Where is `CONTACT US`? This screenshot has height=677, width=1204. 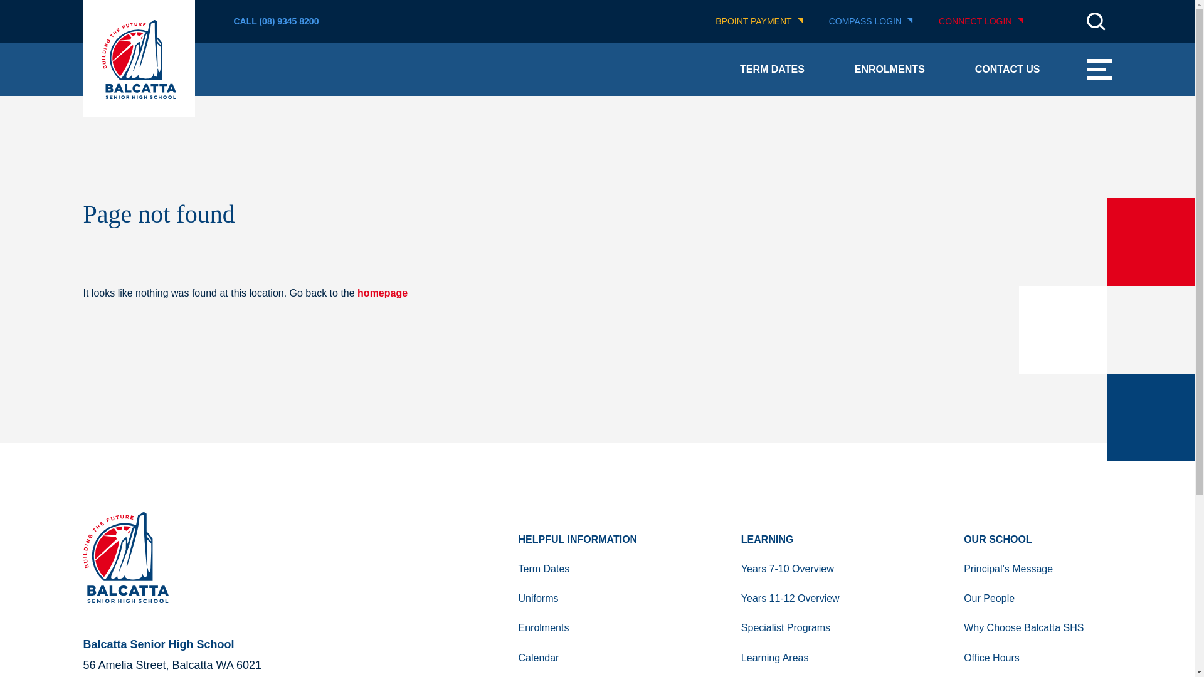
CONTACT US is located at coordinates (1007, 69).